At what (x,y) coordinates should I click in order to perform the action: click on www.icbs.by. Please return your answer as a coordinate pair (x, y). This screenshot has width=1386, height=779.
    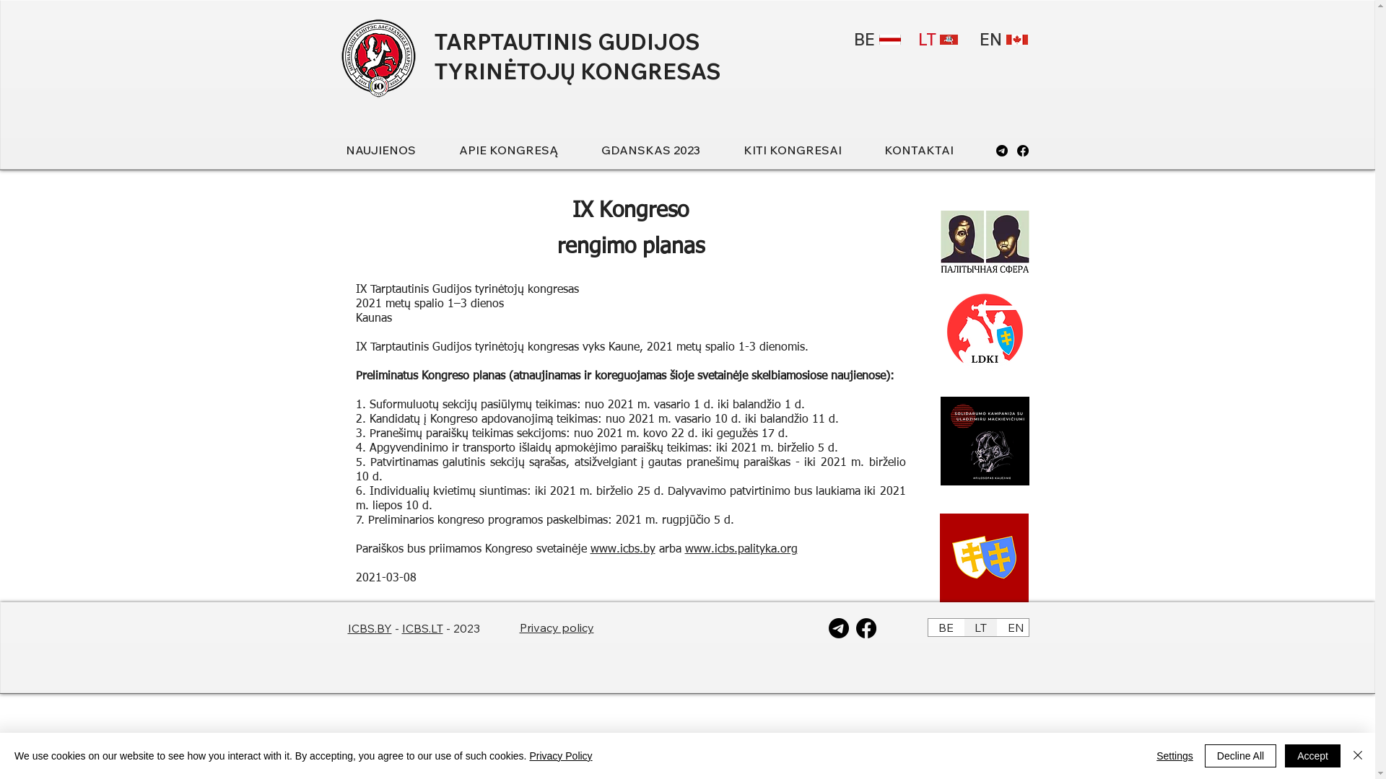
    Looking at the image, I should click on (623, 550).